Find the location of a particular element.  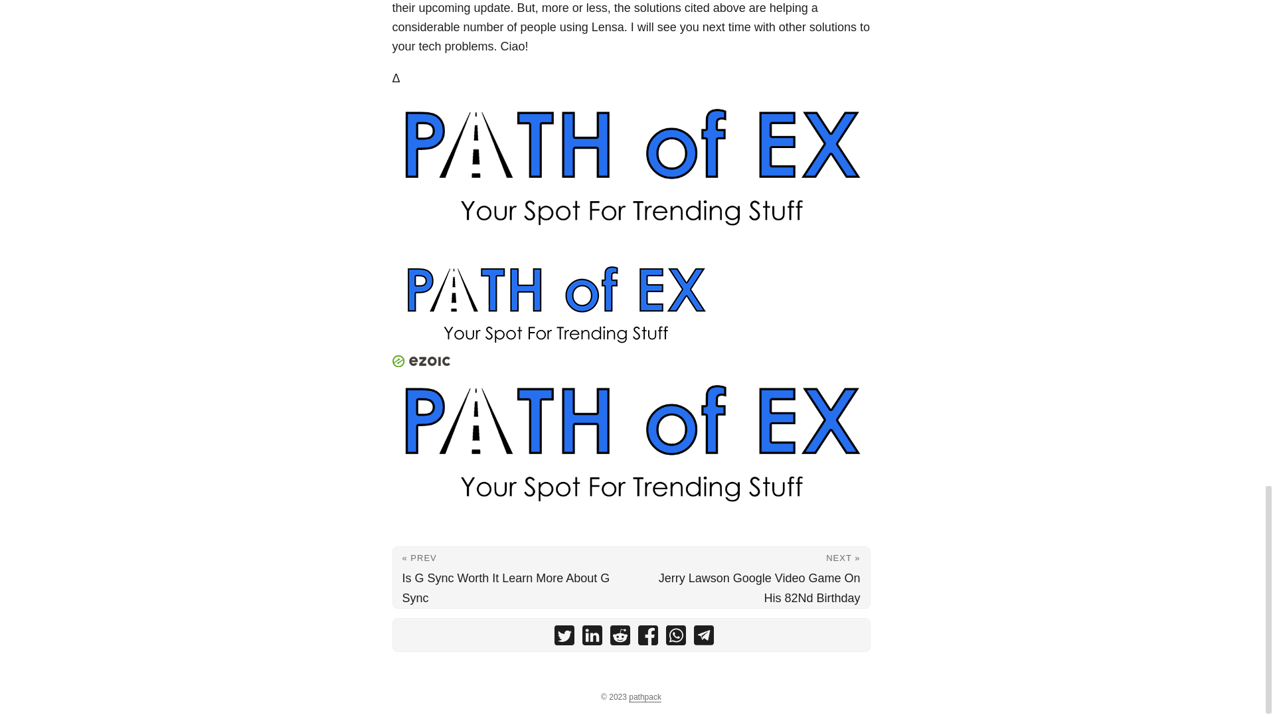

pathpack is located at coordinates (645, 697).